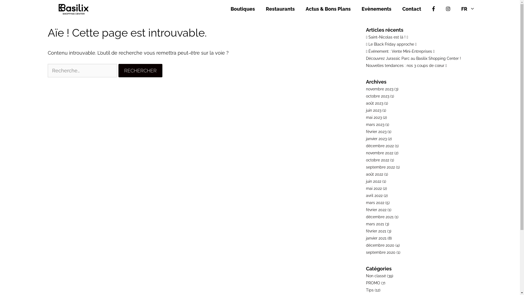  Describe the element at coordinates (378, 160) in the screenshot. I see `octobre 2022` at that location.